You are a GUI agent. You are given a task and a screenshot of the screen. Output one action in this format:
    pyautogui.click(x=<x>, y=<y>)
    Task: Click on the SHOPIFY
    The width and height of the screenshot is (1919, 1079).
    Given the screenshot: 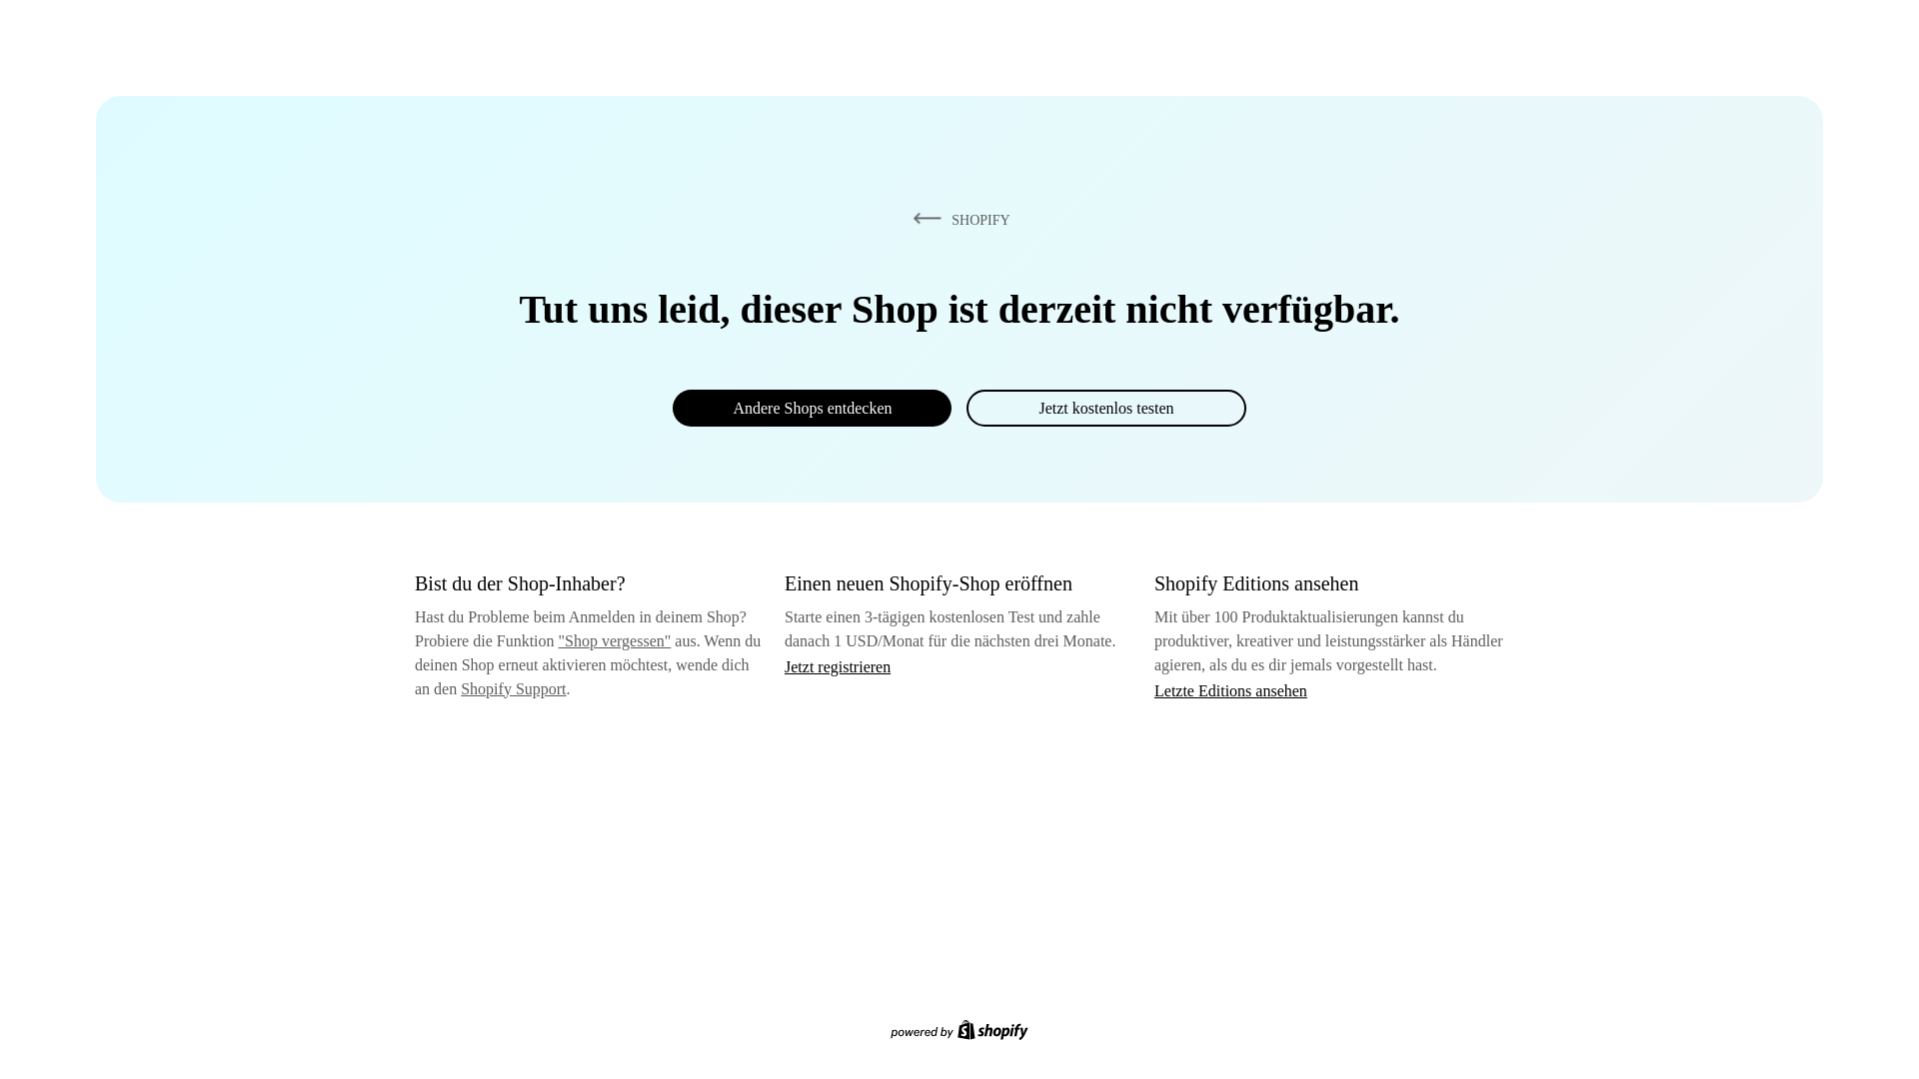 What is the action you would take?
    pyautogui.click(x=958, y=219)
    